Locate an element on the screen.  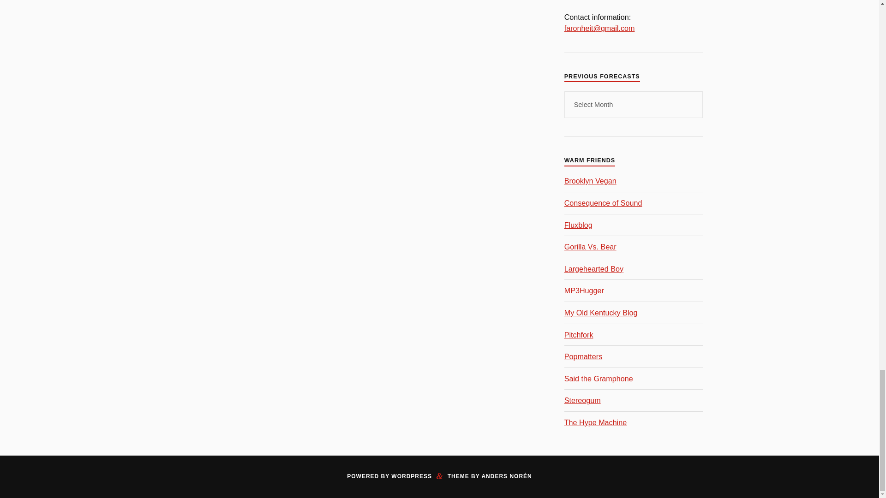
Music news and festival rumors is located at coordinates (604, 203).